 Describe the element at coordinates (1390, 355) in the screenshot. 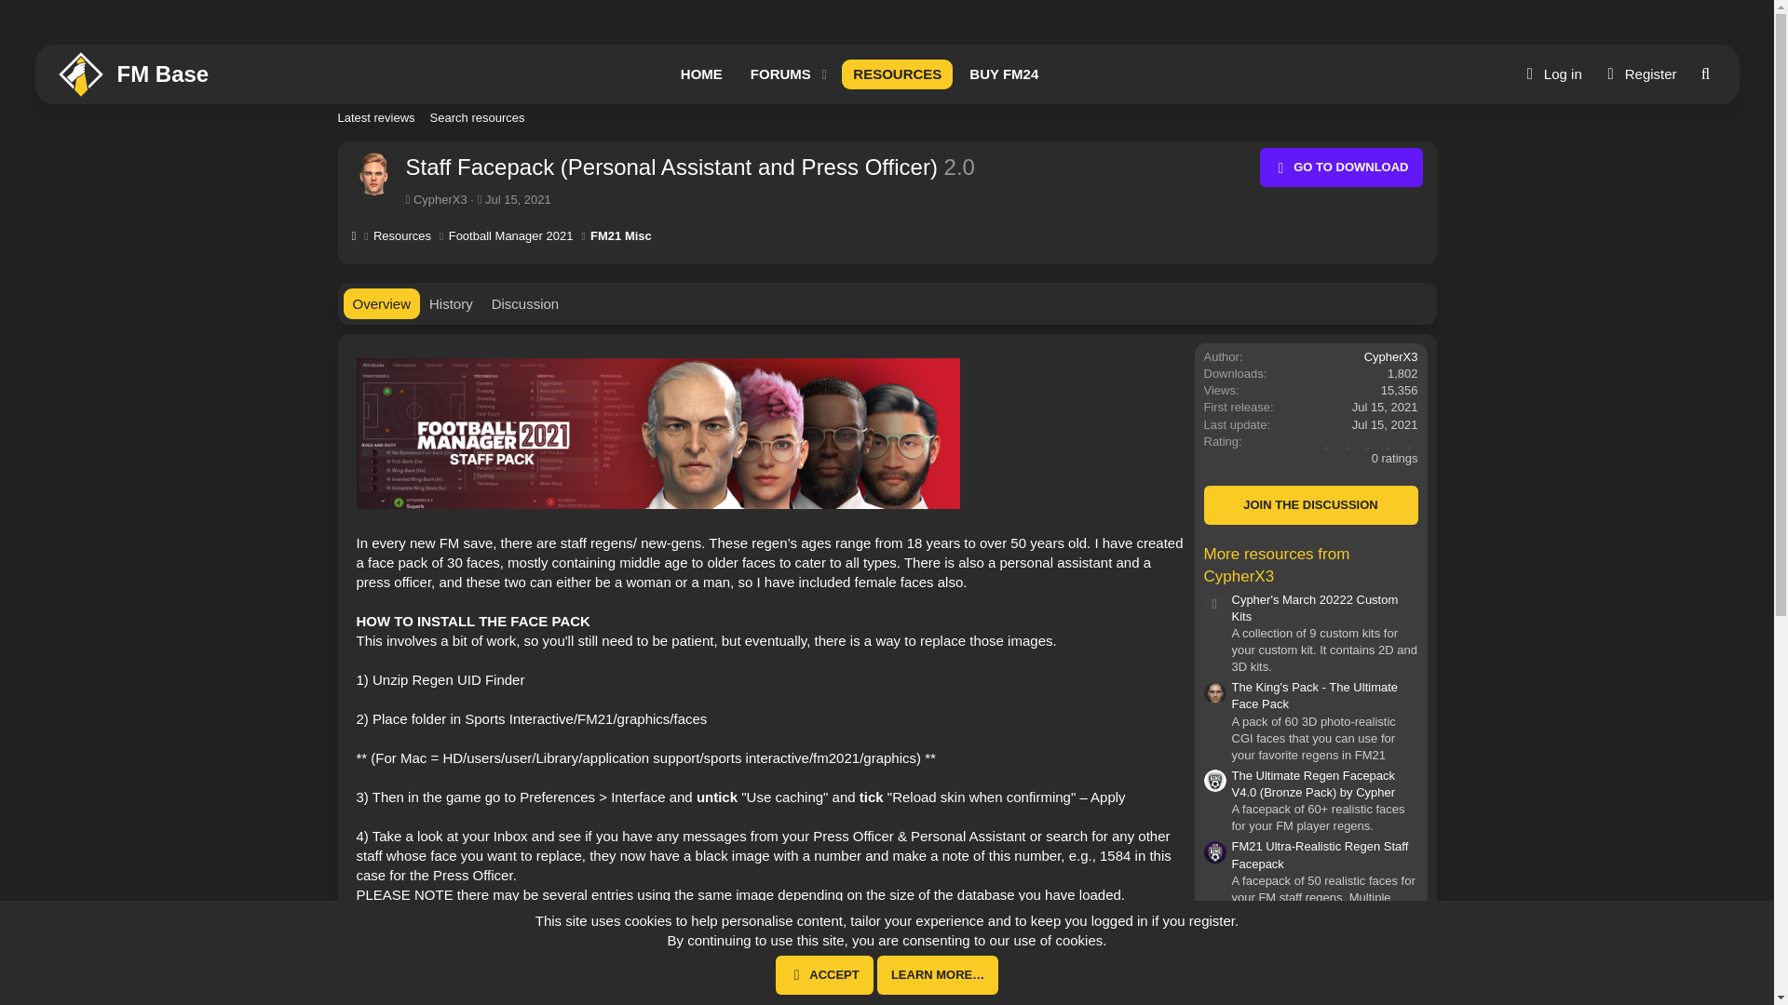

I see `CypherX3` at that location.